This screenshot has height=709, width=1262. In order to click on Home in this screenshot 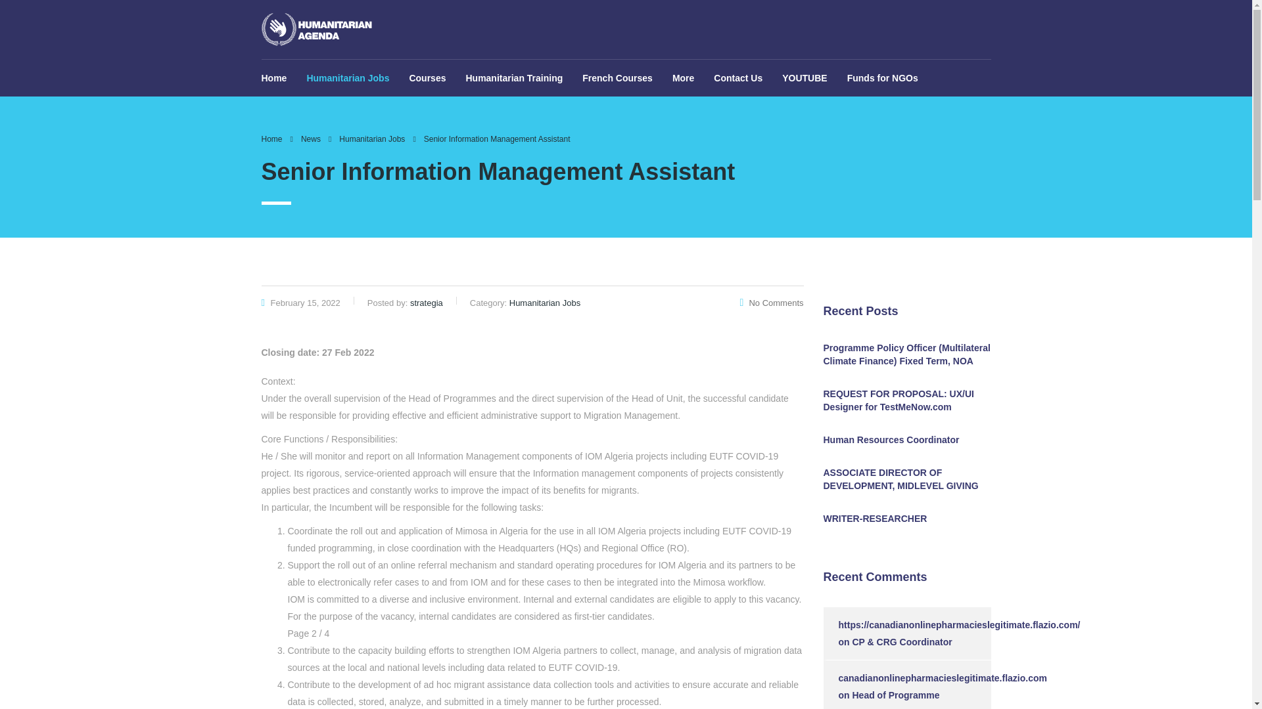, I will do `click(272, 139)`.